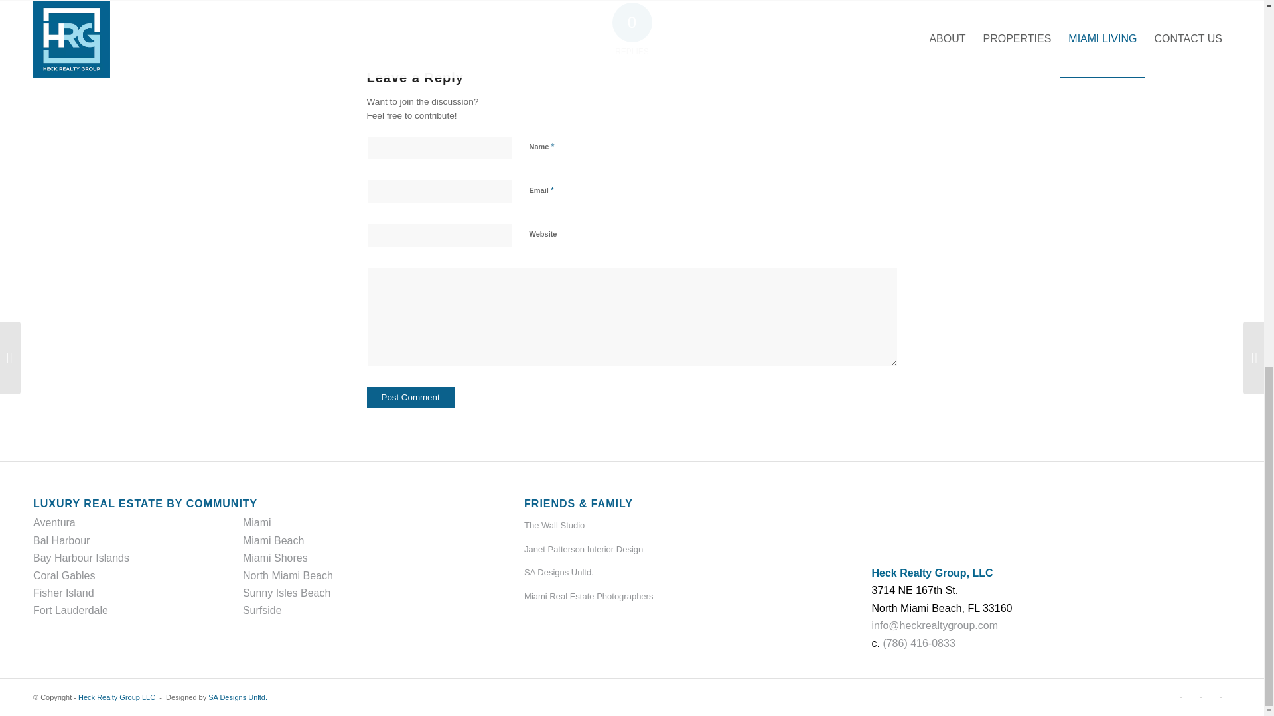 This screenshot has width=1274, height=716. I want to click on Post Comment, so click(410, 397).